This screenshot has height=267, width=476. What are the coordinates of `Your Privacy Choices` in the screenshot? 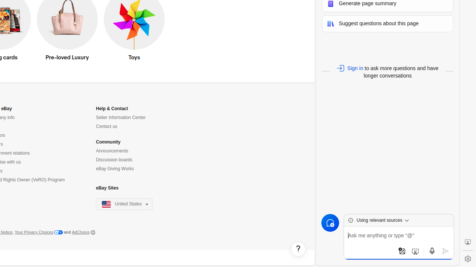 It's located at (39, 233).